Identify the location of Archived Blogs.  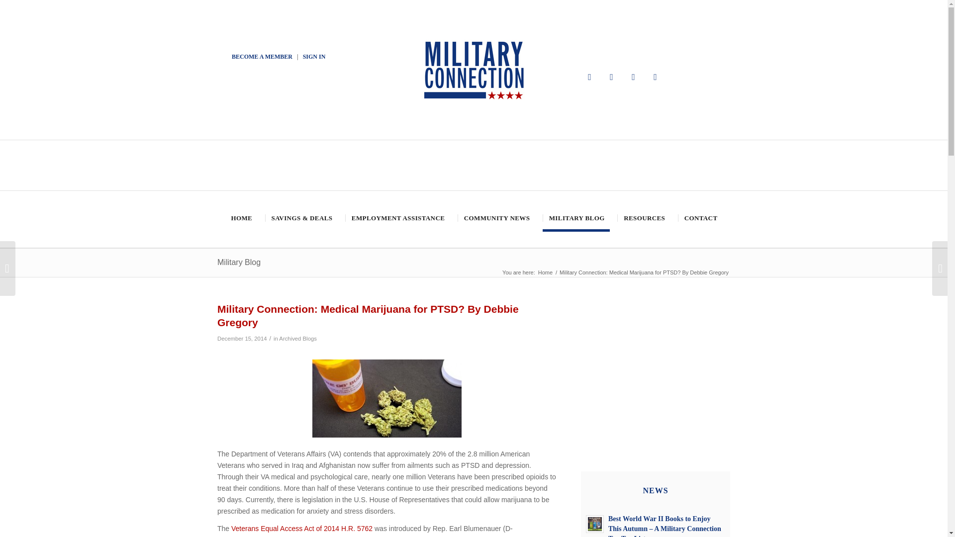
(297, 338).